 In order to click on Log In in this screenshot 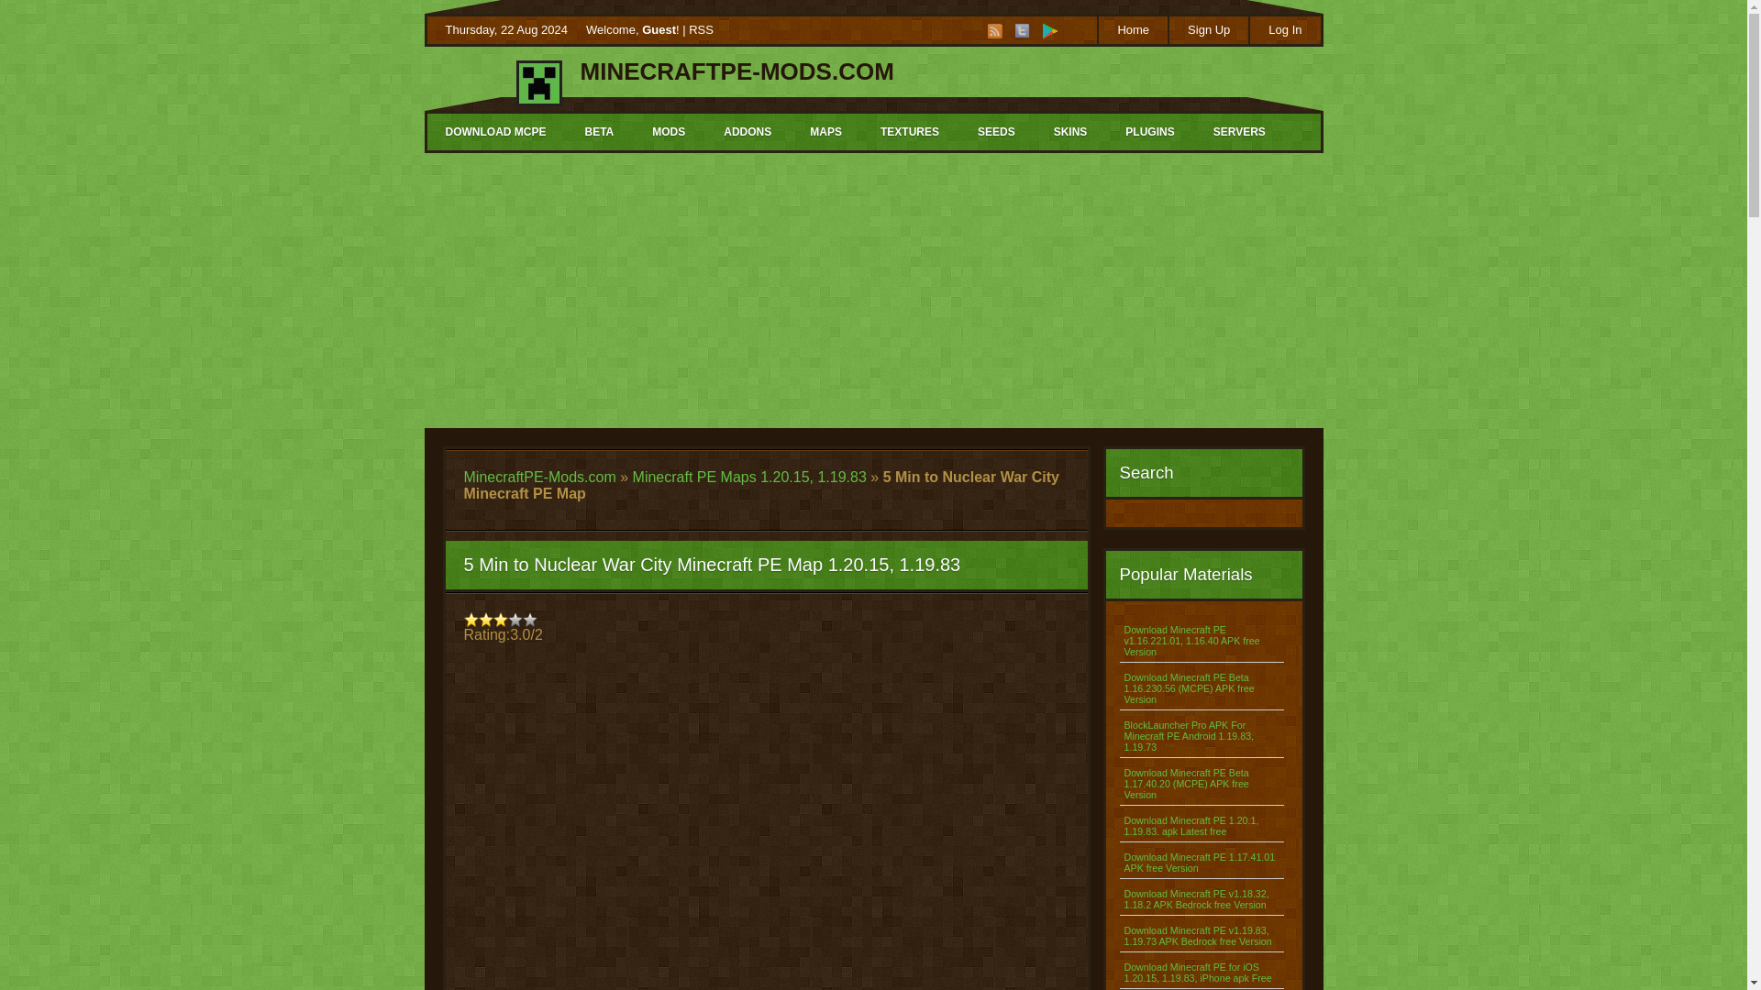, I will do `click(1284, 29)`.